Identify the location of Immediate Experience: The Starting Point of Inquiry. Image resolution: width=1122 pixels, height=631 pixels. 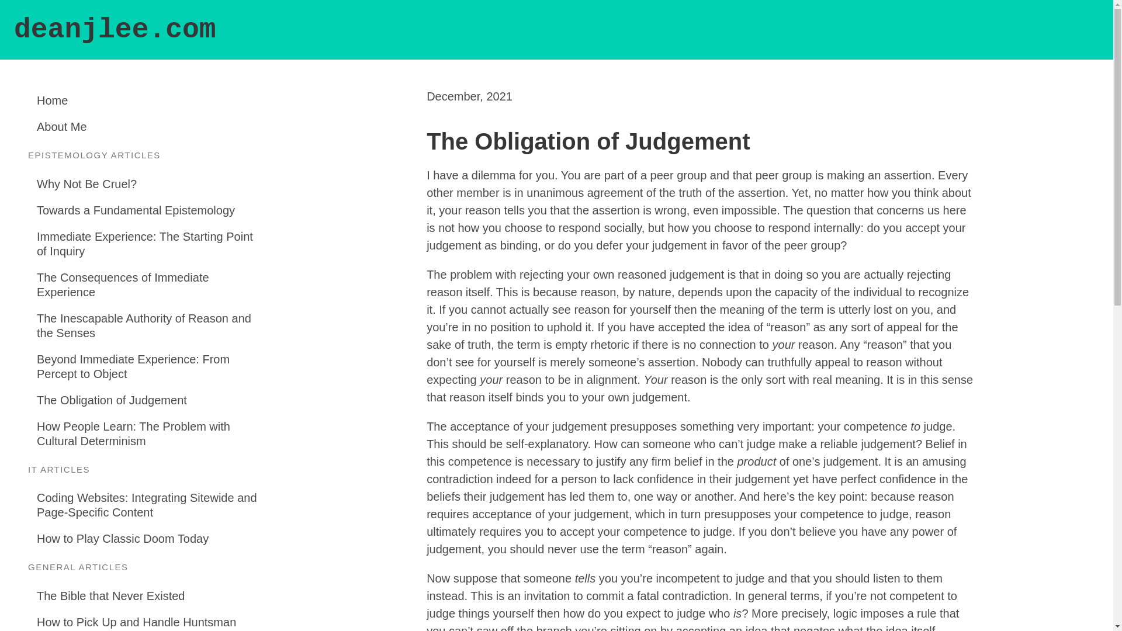
(150, 244).